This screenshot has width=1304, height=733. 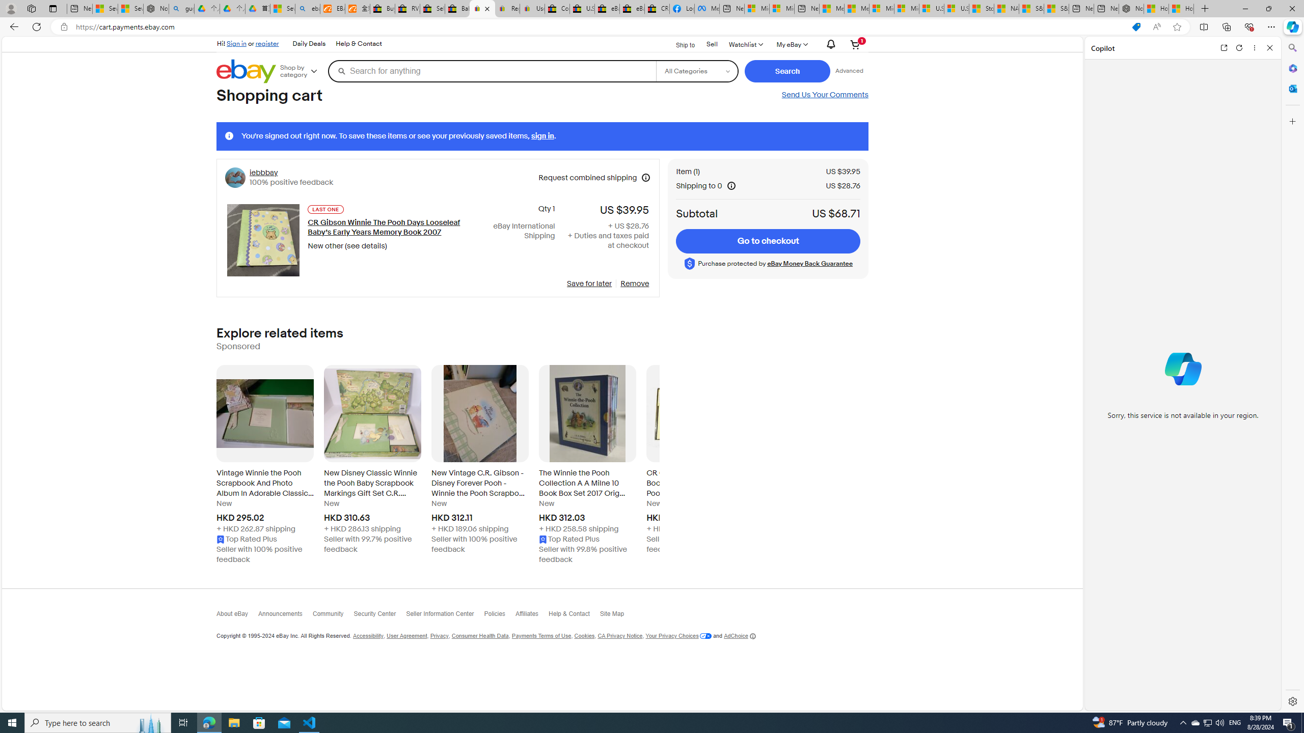 I want to click on AutomationID: gh-eb-Alerts, so click(x=829, y=45).